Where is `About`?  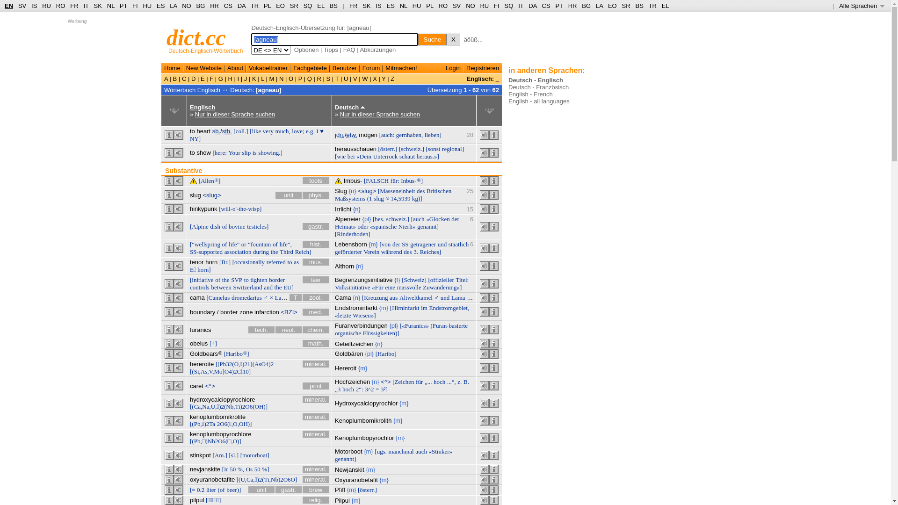 About is located at coordinates (235, 68).